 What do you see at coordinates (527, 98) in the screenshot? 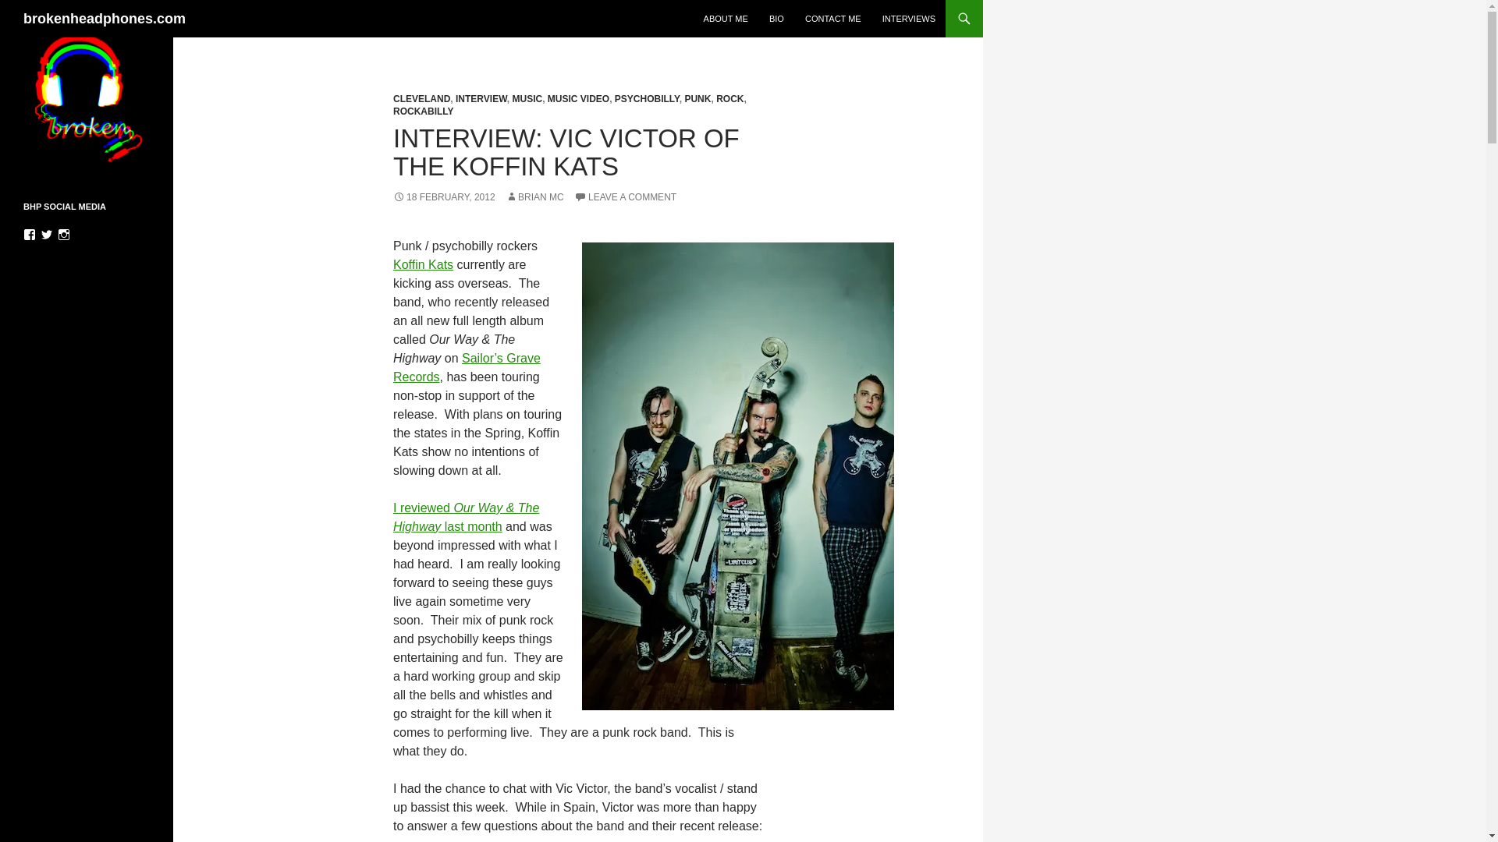
I see `MUSIC` at bounding box center [527, 98].